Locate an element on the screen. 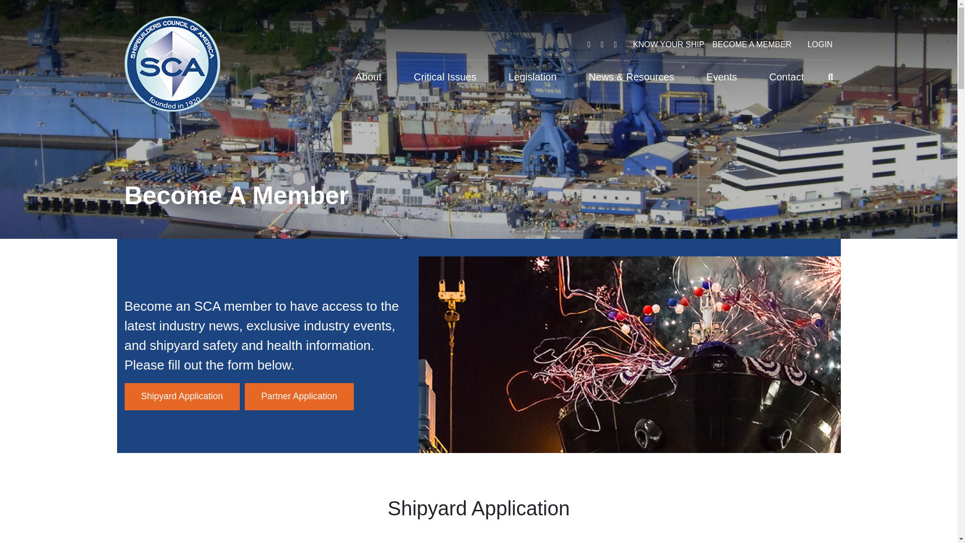 This screenshot has height=543, width=965. Events is located at coordinates (721, 76).